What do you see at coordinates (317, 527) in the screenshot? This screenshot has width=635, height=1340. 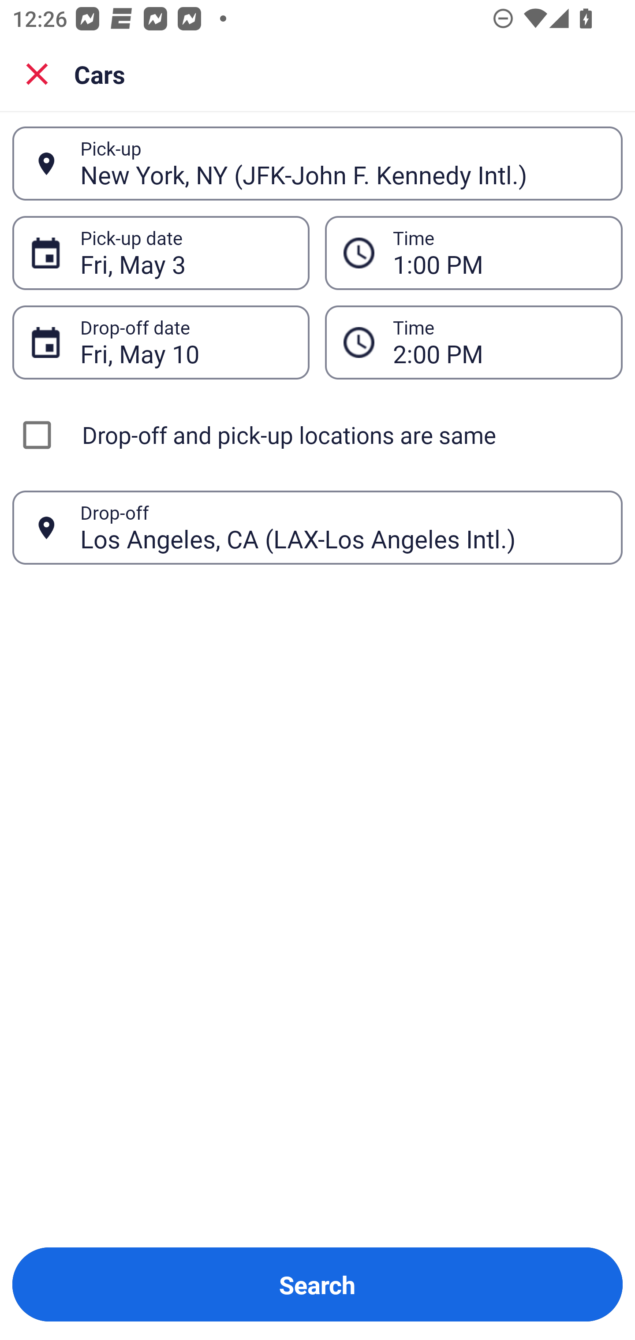 I see `Los Angeles, CA (LAX-Los Angeles Intl.) Drop-off` at bounding box center [317, 527].